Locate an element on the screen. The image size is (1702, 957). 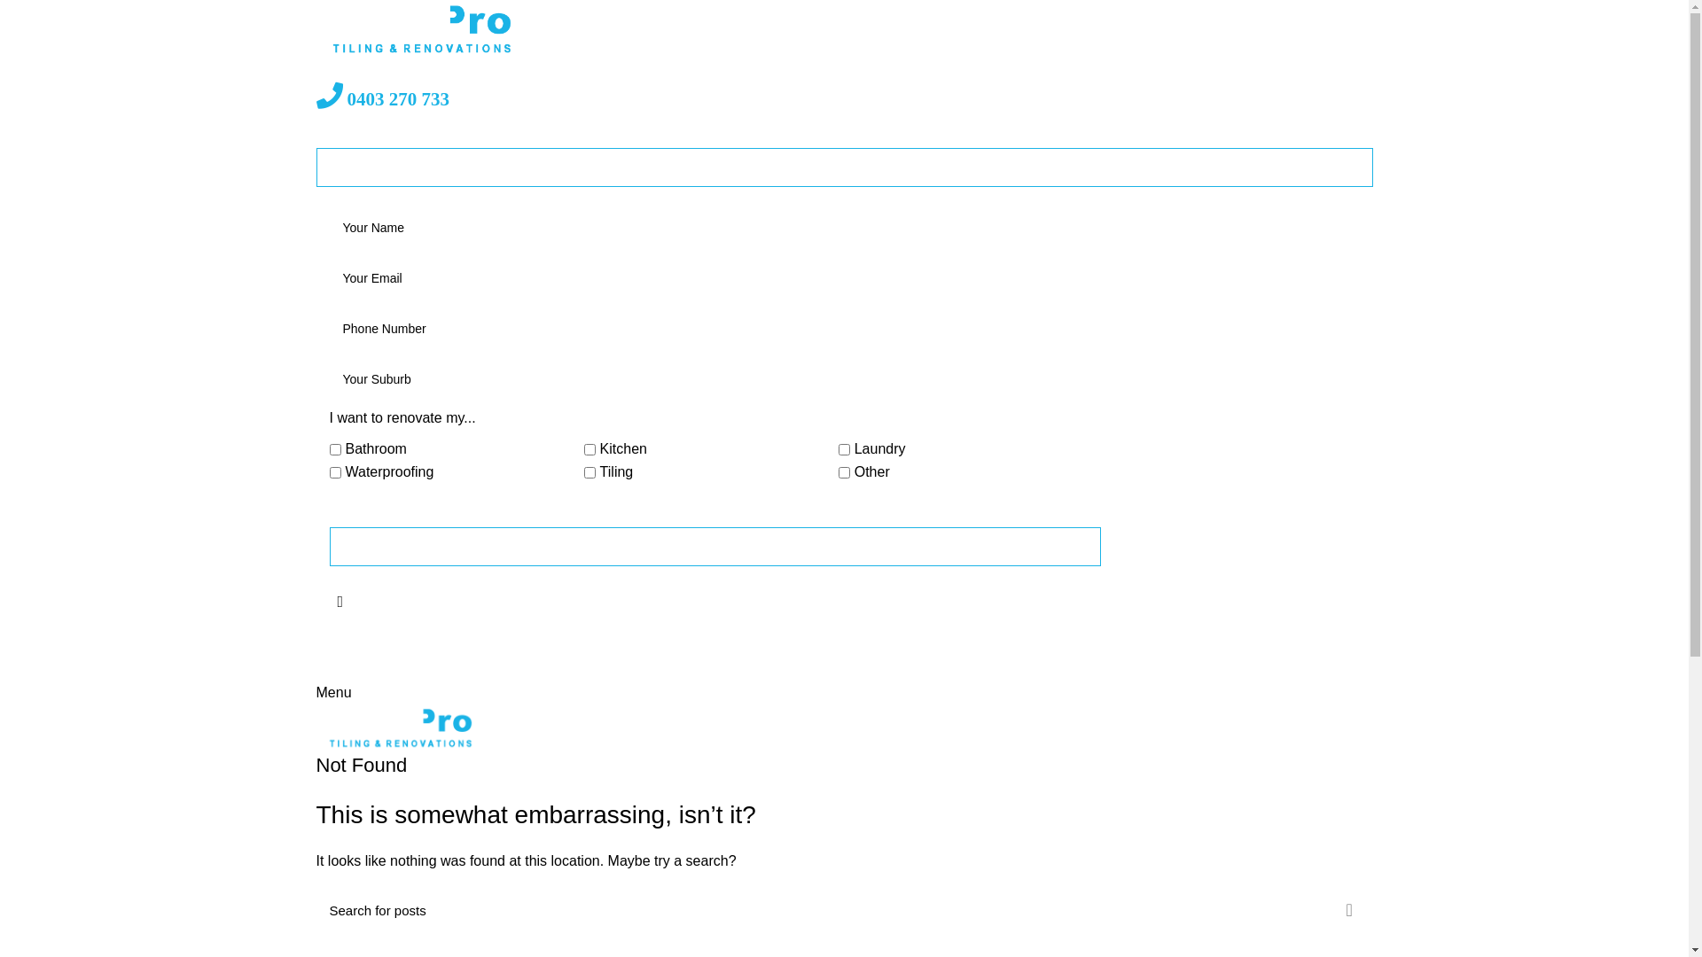
RECENT PROJECTS is located at coordinates (859, 71).